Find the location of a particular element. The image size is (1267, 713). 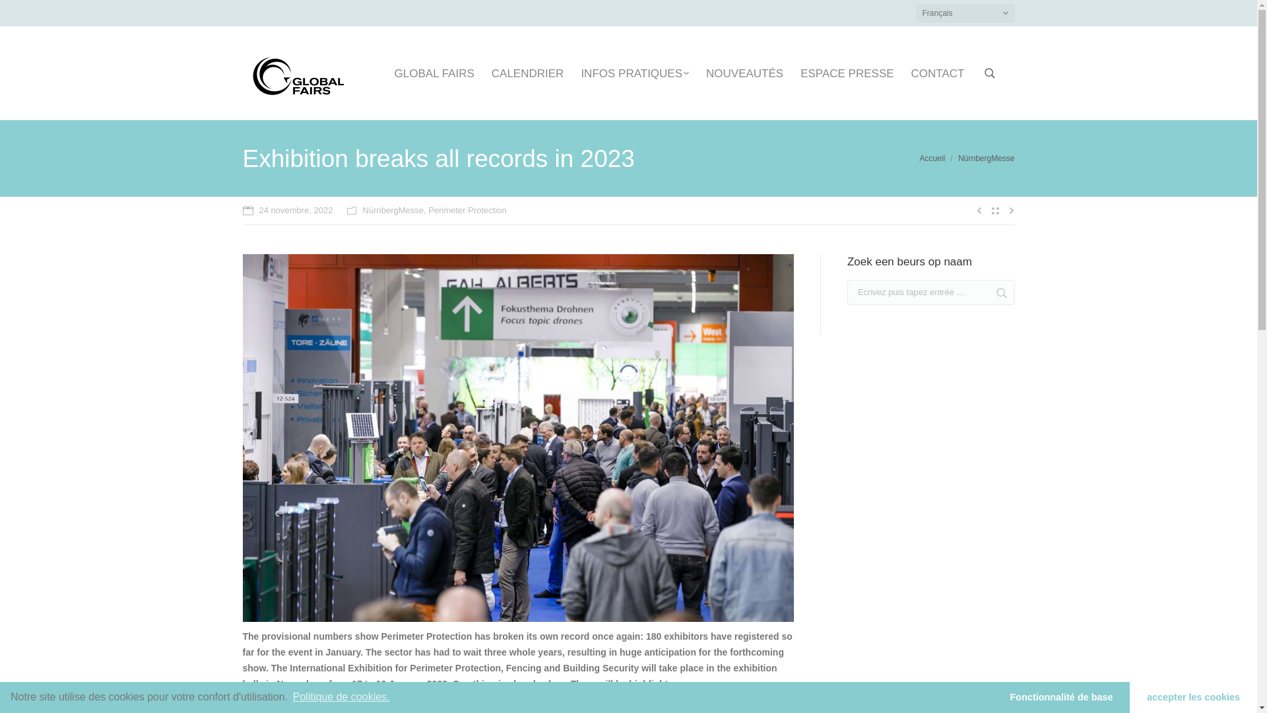

Go! is located at coordinates (996, 293).